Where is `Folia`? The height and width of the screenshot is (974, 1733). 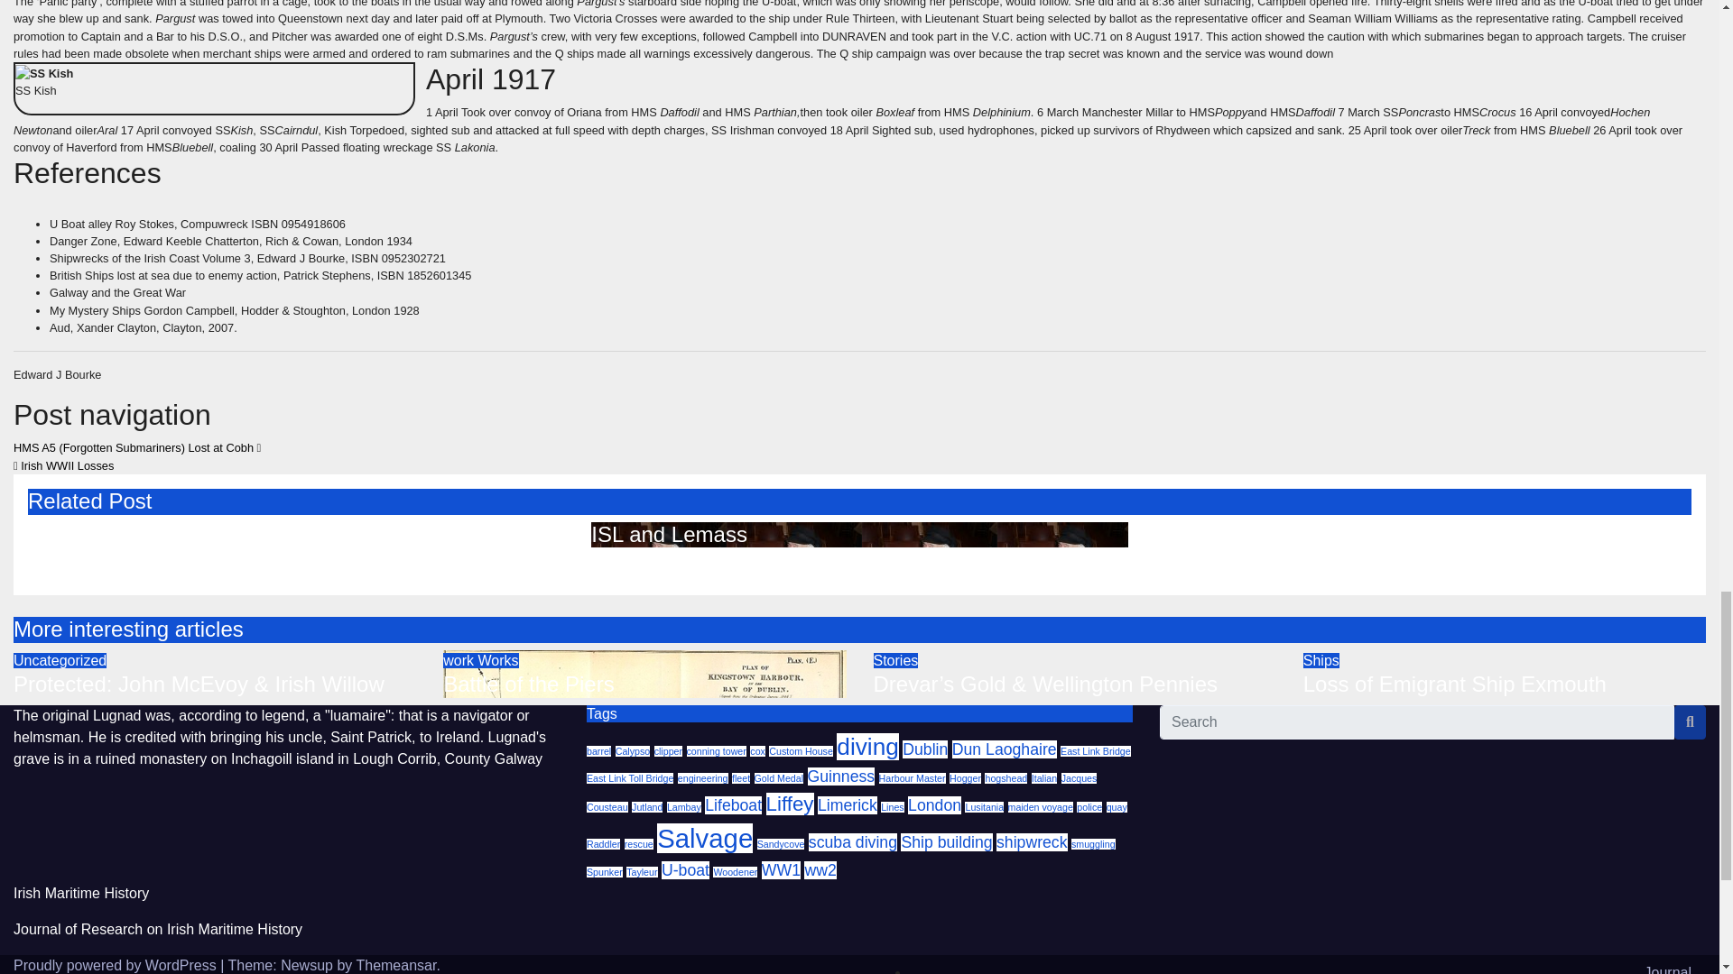
Folia is located at coordinates (1179, 534).